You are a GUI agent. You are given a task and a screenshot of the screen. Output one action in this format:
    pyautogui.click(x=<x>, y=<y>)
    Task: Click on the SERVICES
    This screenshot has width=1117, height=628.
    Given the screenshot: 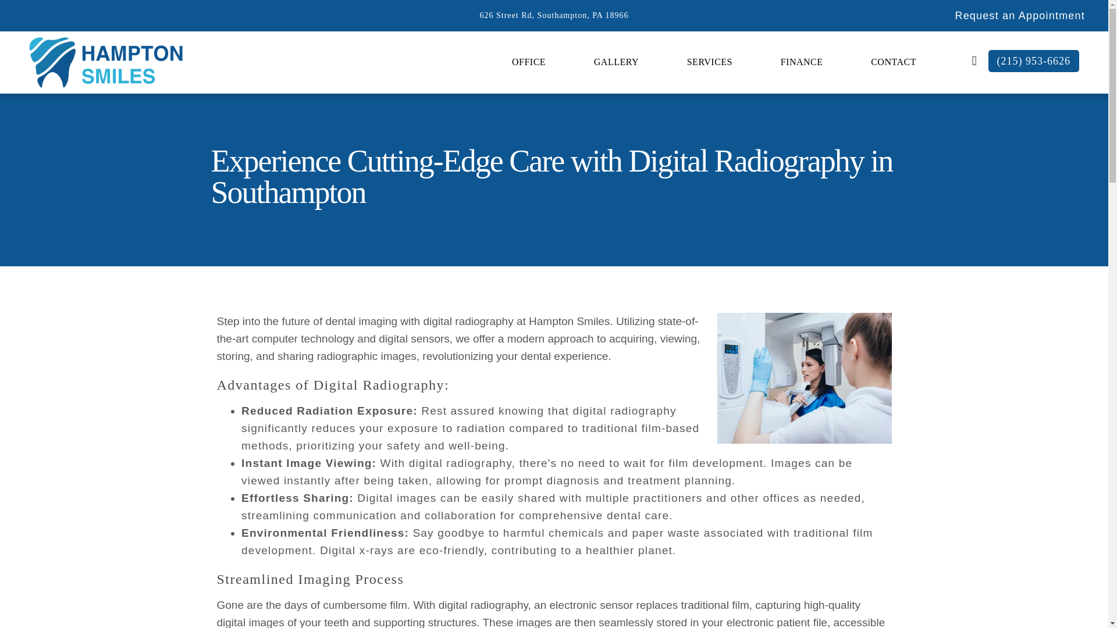 What is the action you would take?
    pyautogui.click(x=710, y=62)
    